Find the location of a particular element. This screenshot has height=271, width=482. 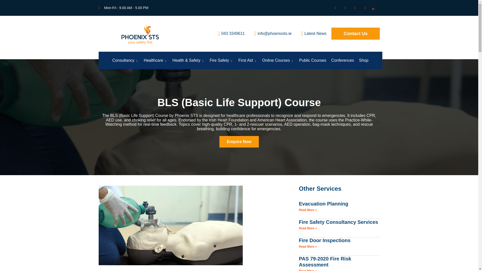

043 3349611 is located at coordinates (228, 34).